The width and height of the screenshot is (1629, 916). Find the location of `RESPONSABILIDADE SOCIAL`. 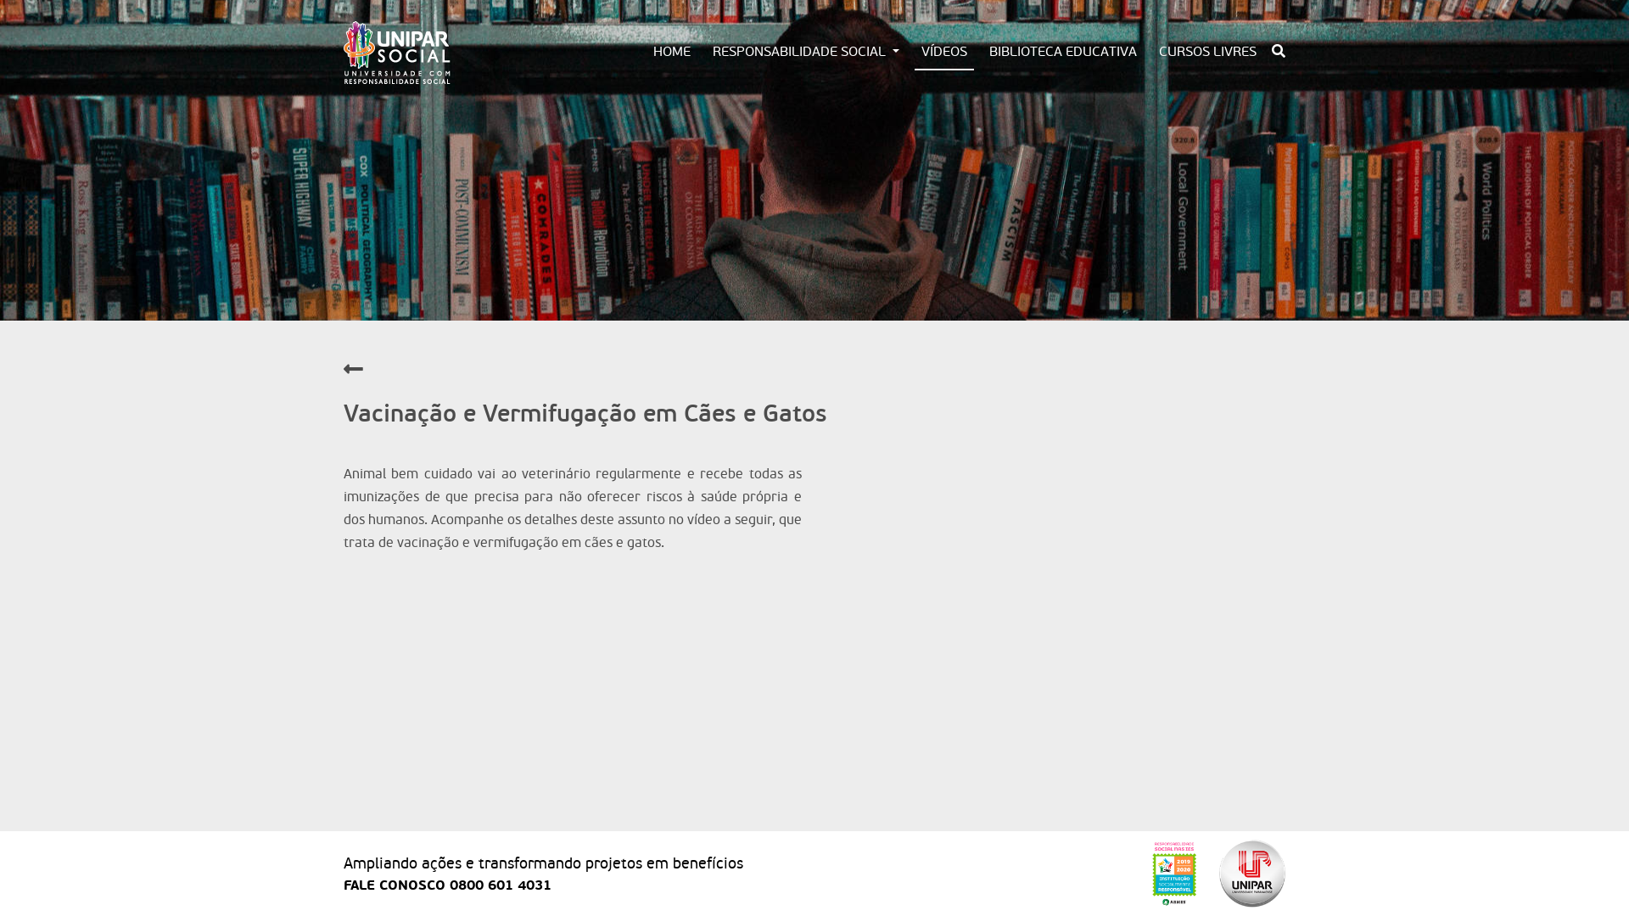

RESPONSABILIDADE SOCIAL is located at coordinates (806, 52).